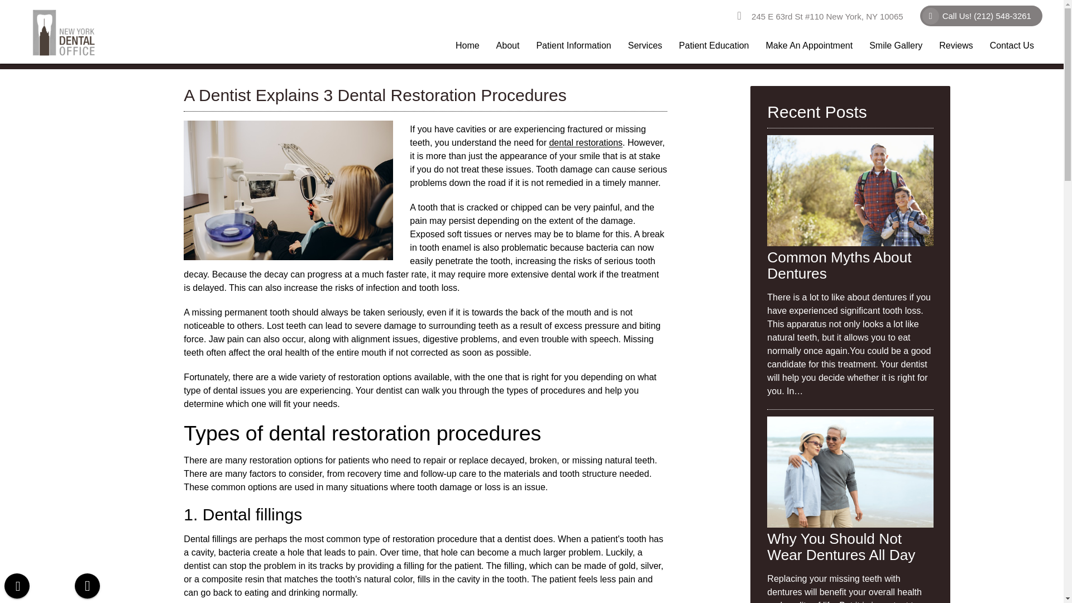  Describe the element at coordinates (467, 46) in the screenshot. I see `Home` at that location.